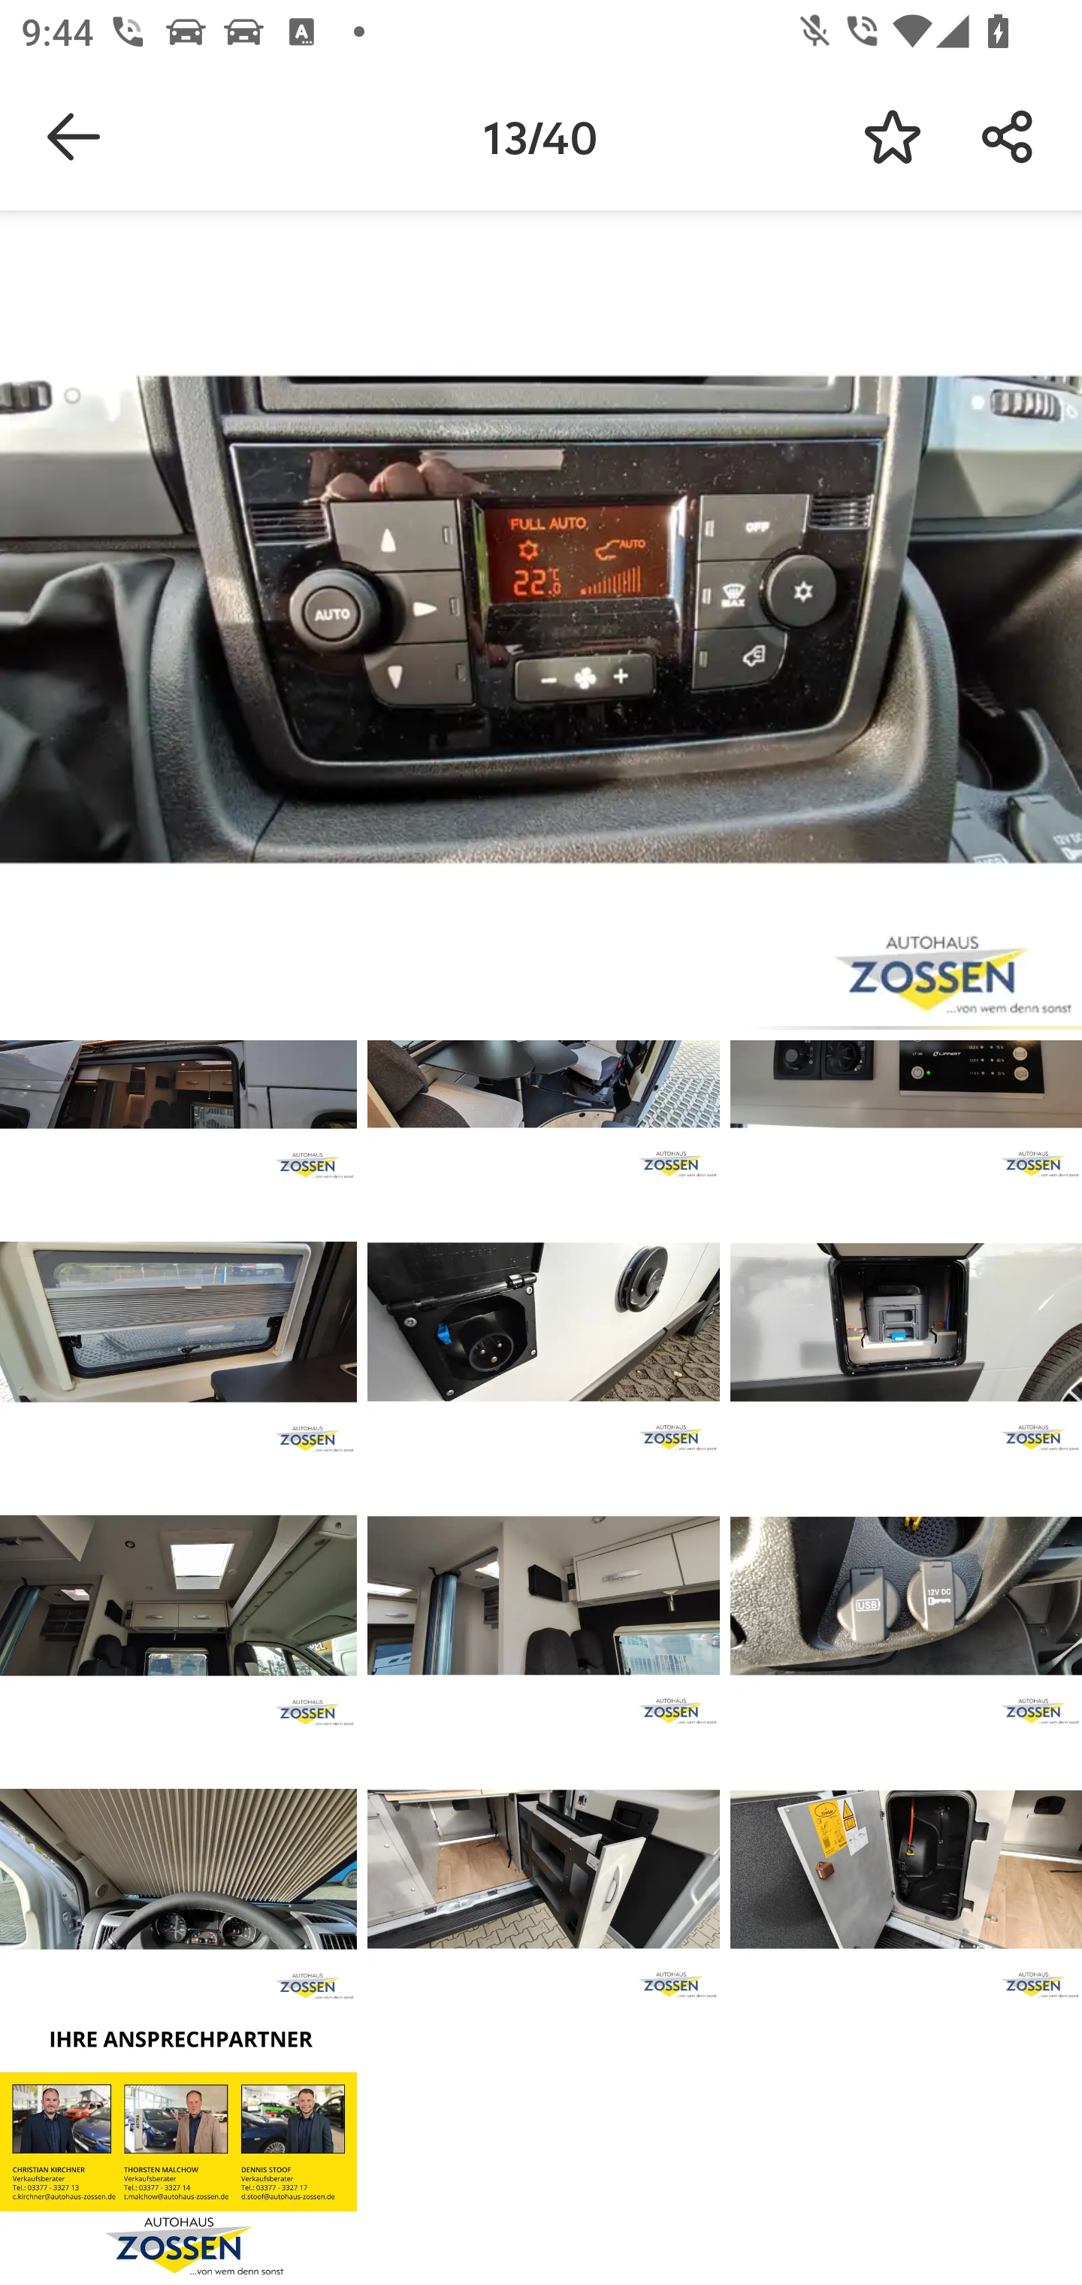  What do you see at coordinates (74, 137) in the screenshot?
I see `back button` at bounding box center [74, 137].